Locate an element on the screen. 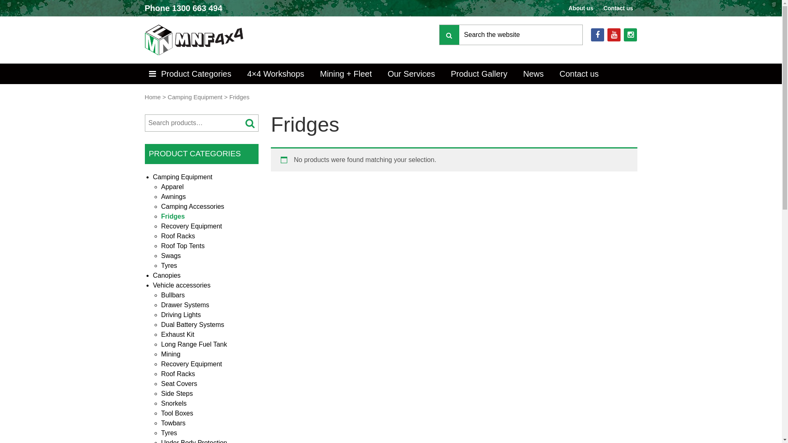 The image size is (788, 443). Canopies is located at coordinates (167, 276).